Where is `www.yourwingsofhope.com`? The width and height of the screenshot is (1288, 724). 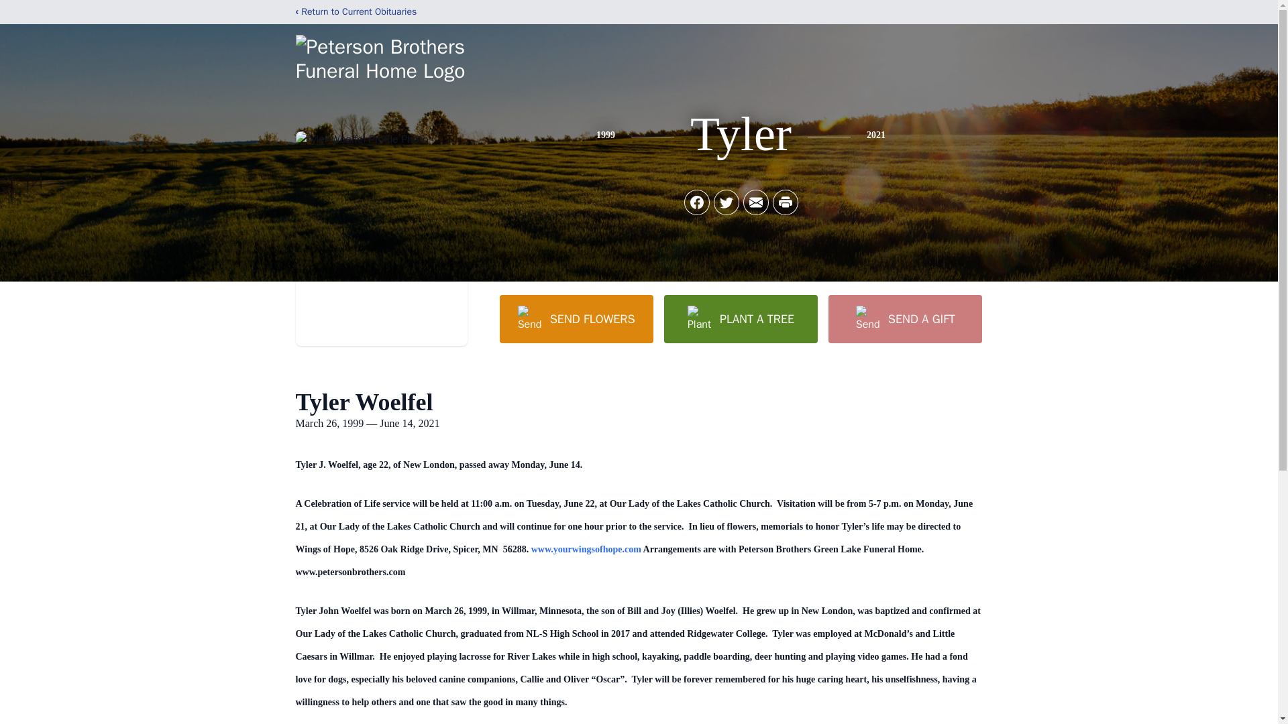
www.yourwingsofhope.com is located at coordinates (586, 550).